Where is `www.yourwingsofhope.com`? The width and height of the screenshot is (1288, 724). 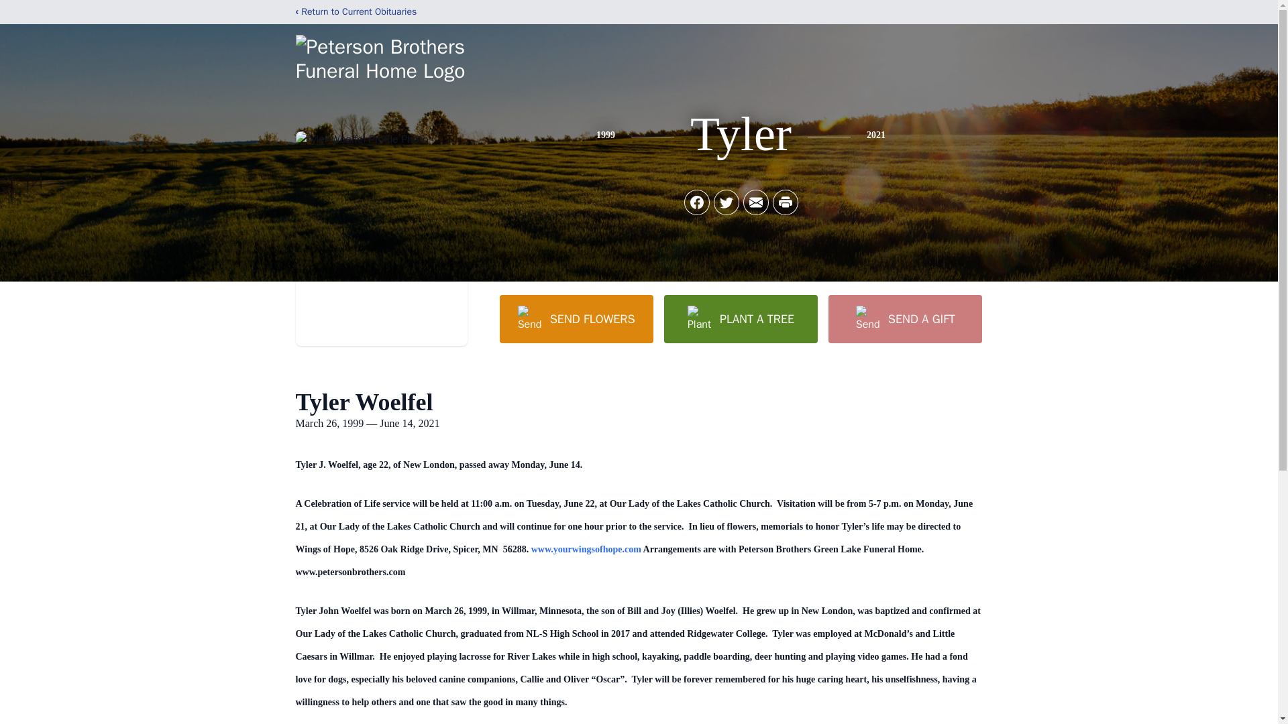
www.yourwingsofhope.com is located at coordinates (586, 550).